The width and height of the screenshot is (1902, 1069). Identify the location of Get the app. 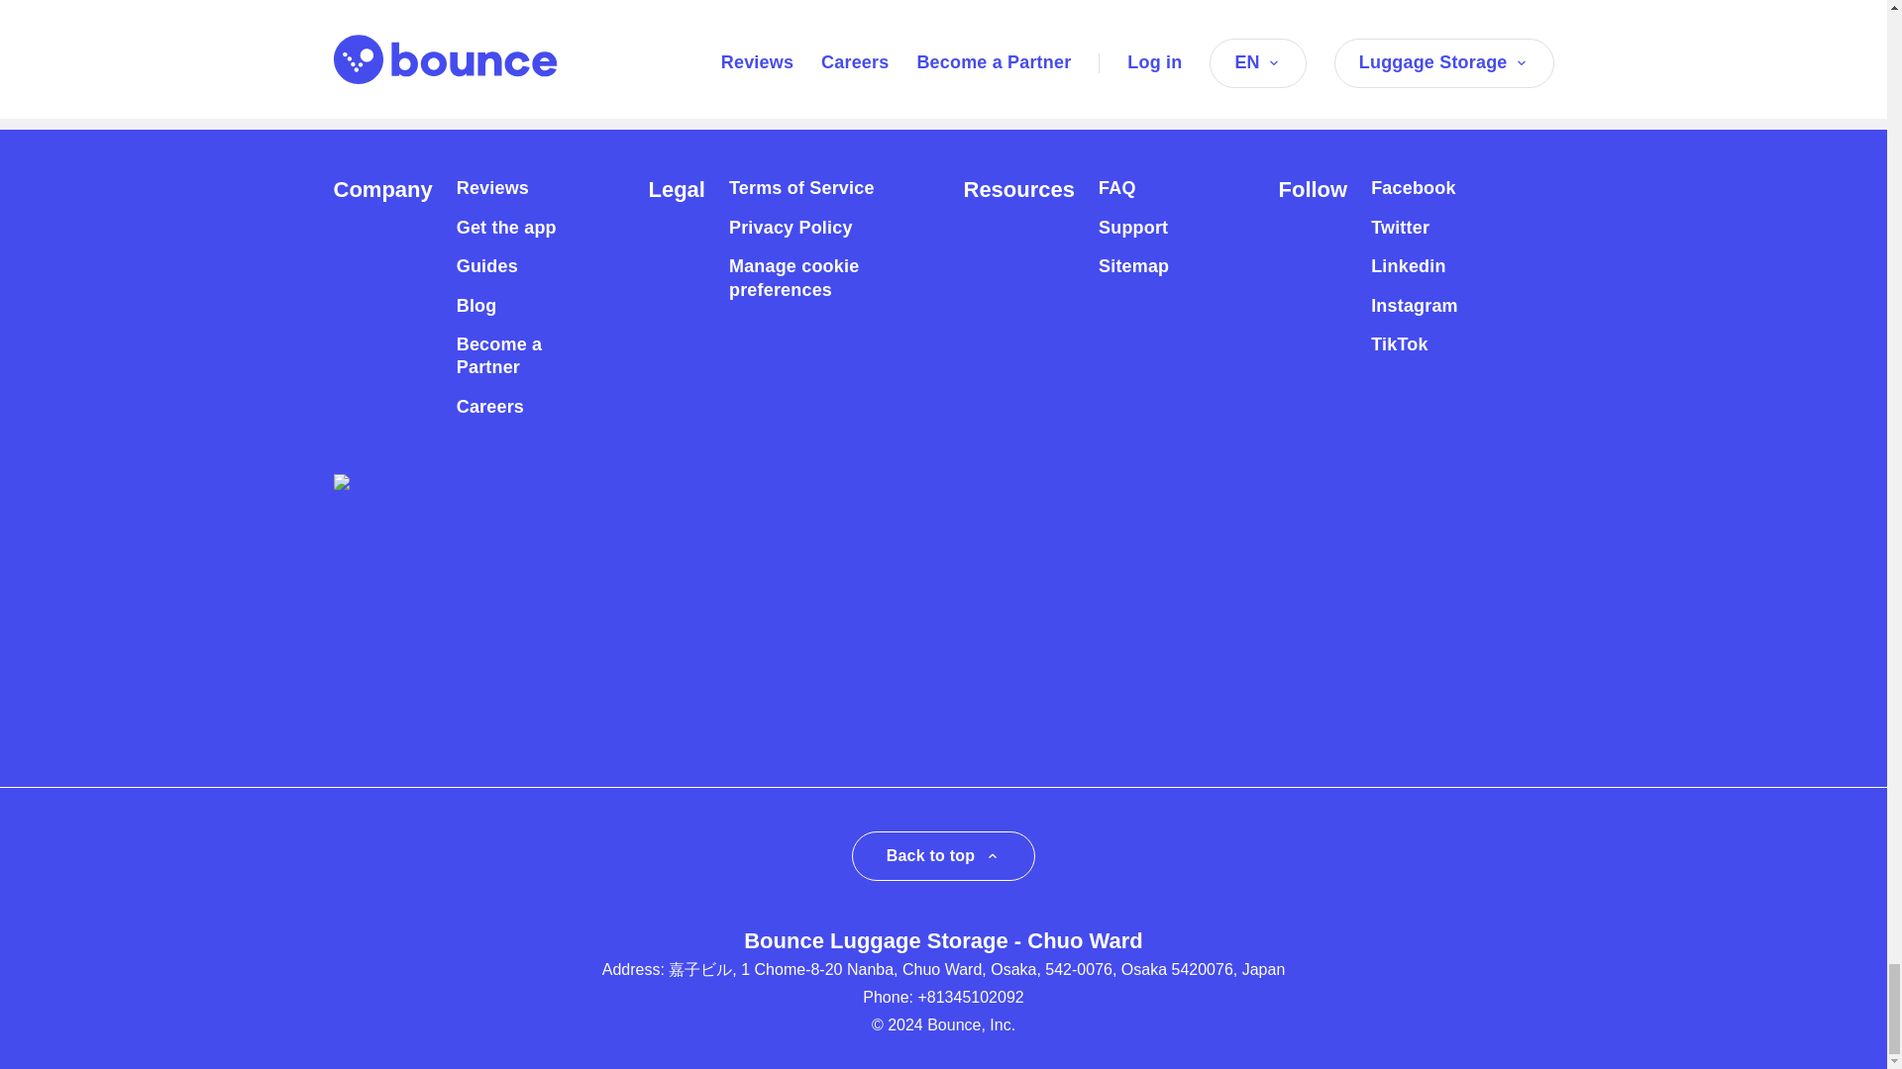
(506, 228).